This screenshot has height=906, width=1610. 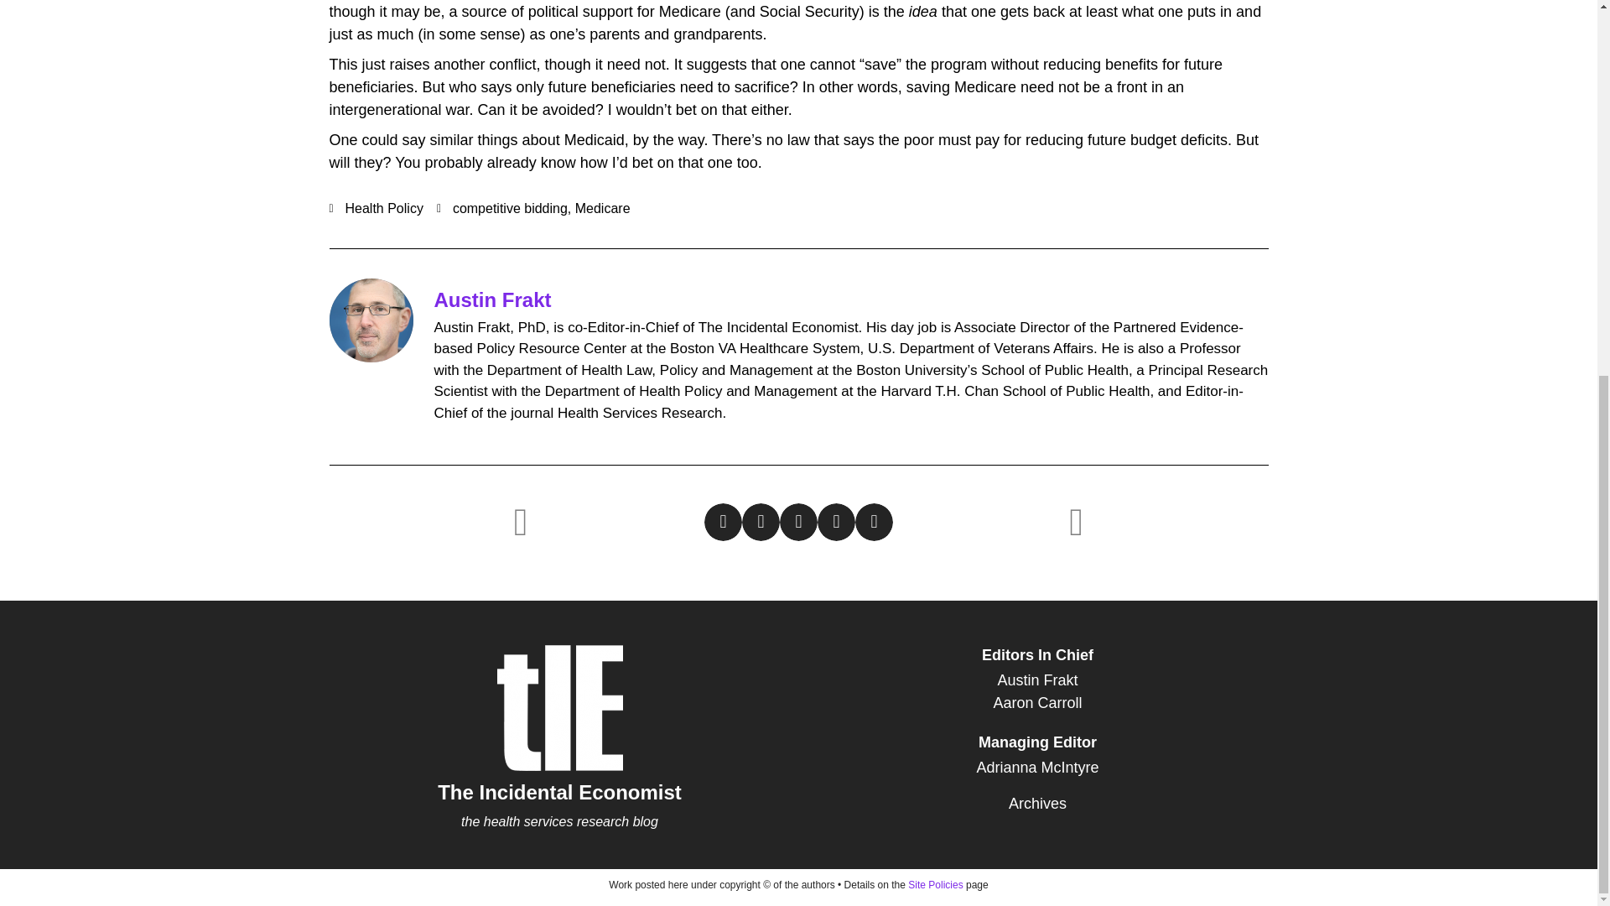 What do you see at coordinates (493, 300) in the screenshot?
I see `Austin Frakt` at bounding box center [493, 300].